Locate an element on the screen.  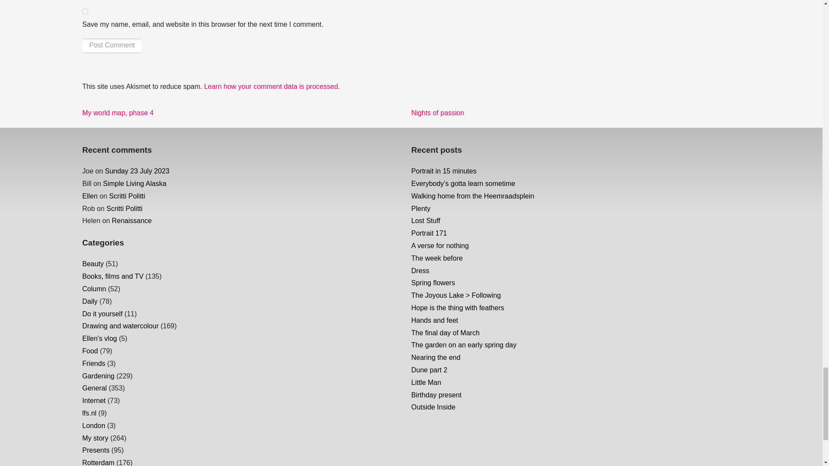
Internet is located at coordinates (96, 450).